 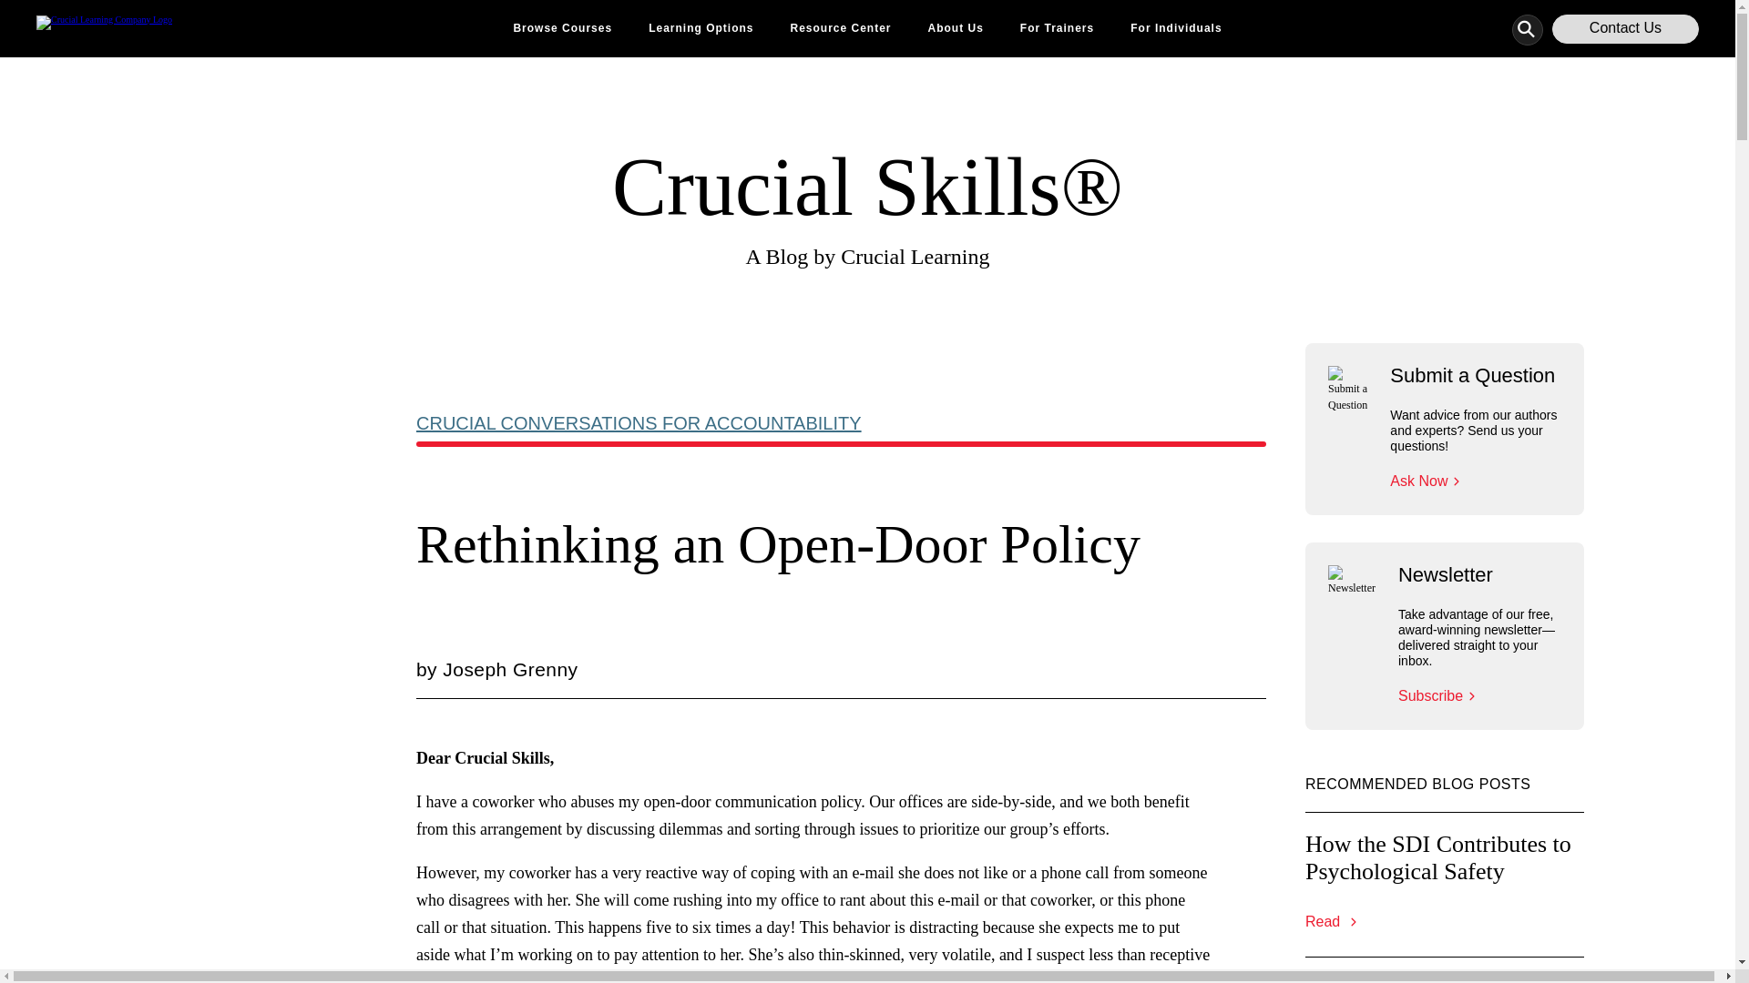 I want to click on For Trainers, so click(x=1057, y=29).